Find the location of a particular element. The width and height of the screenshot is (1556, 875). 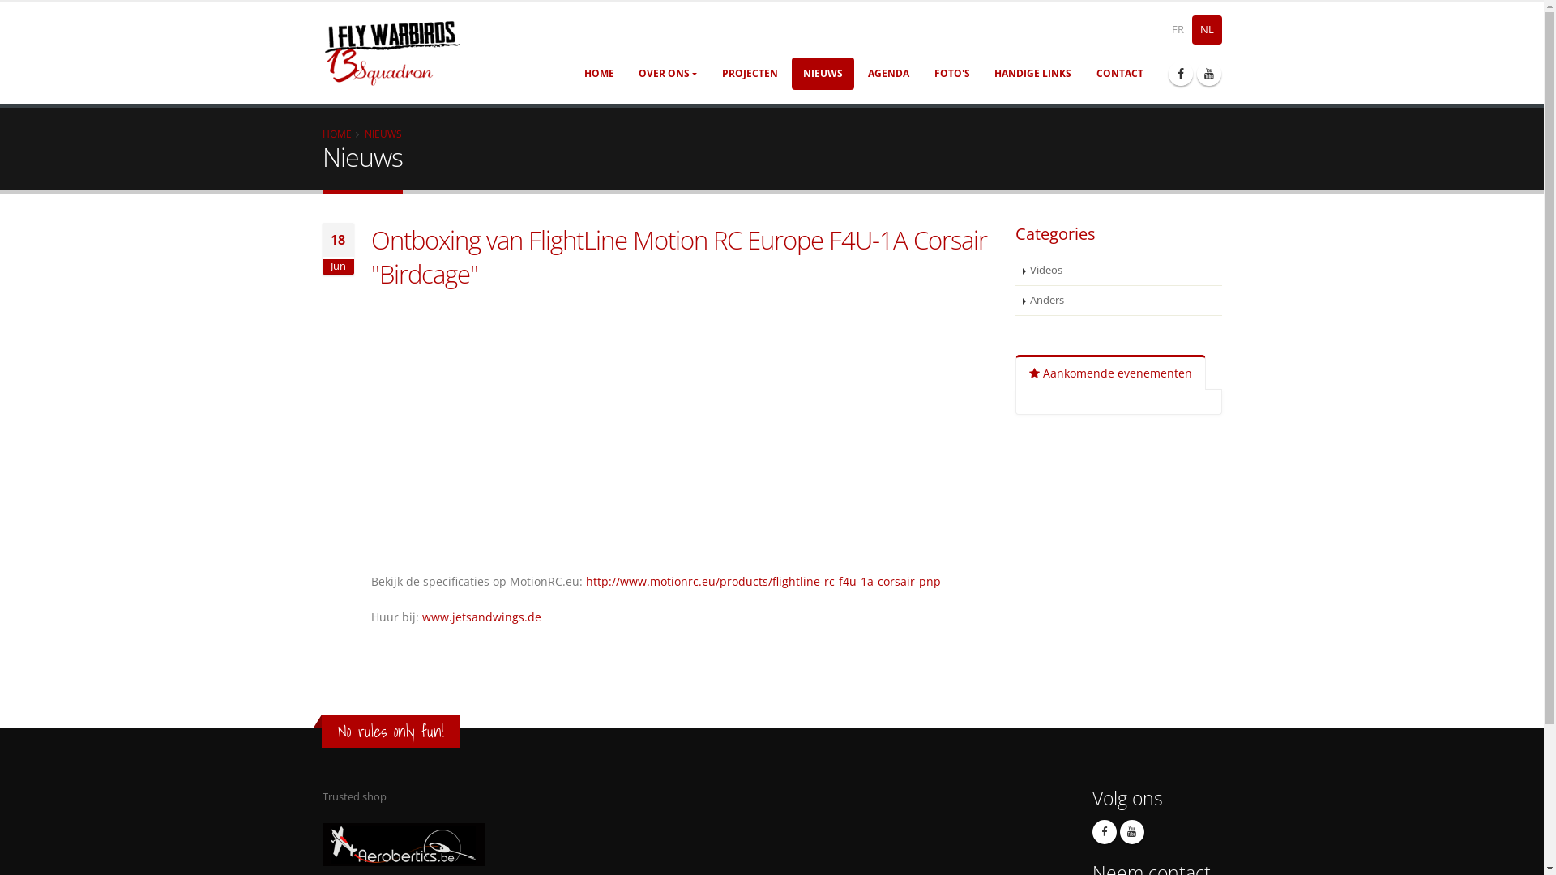

NL is located at coordinates (1208, 30).